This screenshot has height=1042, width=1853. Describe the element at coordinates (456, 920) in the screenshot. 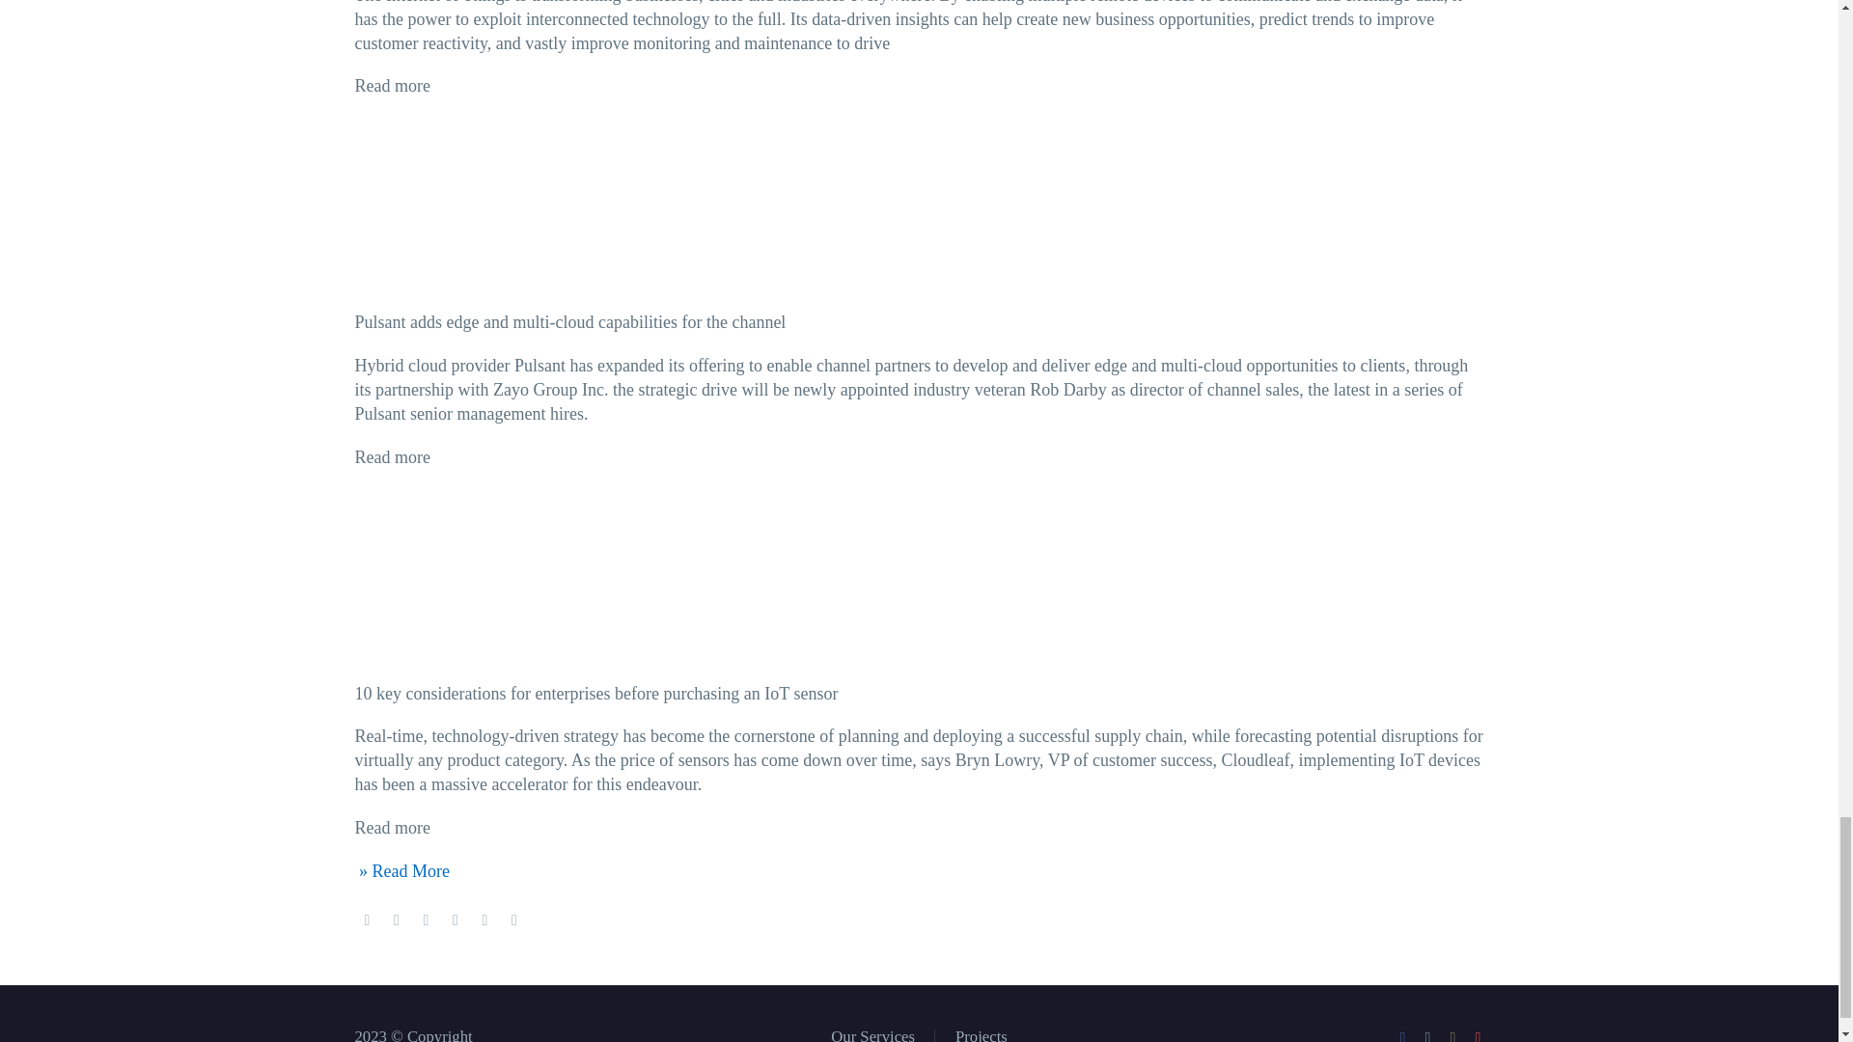

I see `Tumblr` at that location.